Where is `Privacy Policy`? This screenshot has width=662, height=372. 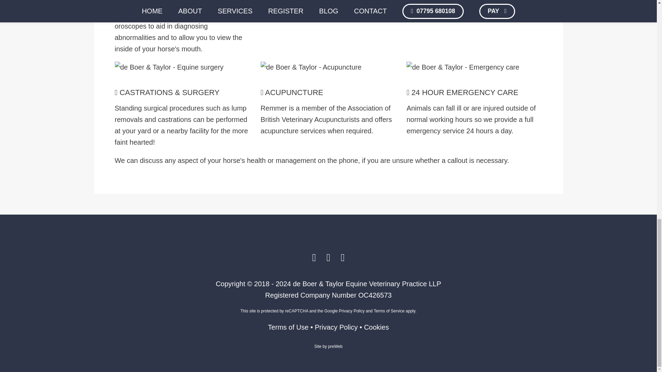 Privacy Policy is located at coordinates (336, 327).